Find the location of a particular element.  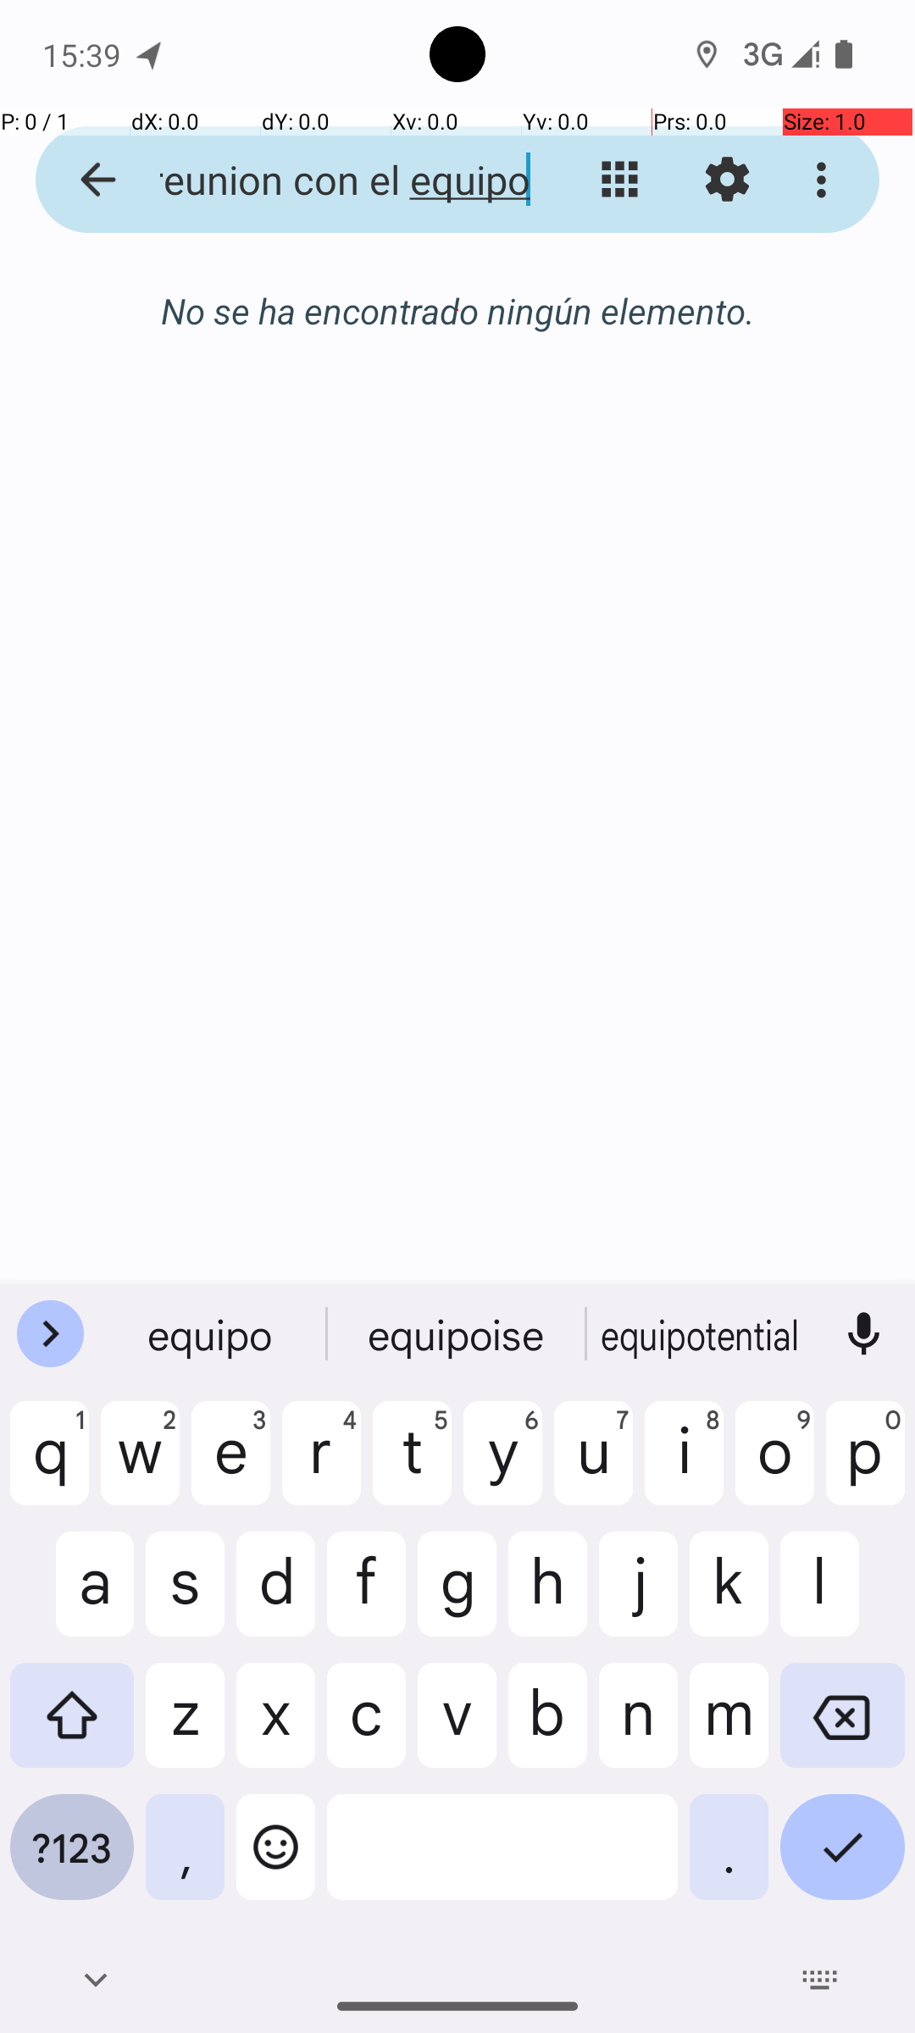

equipment is located at coordinates (702, 1334).